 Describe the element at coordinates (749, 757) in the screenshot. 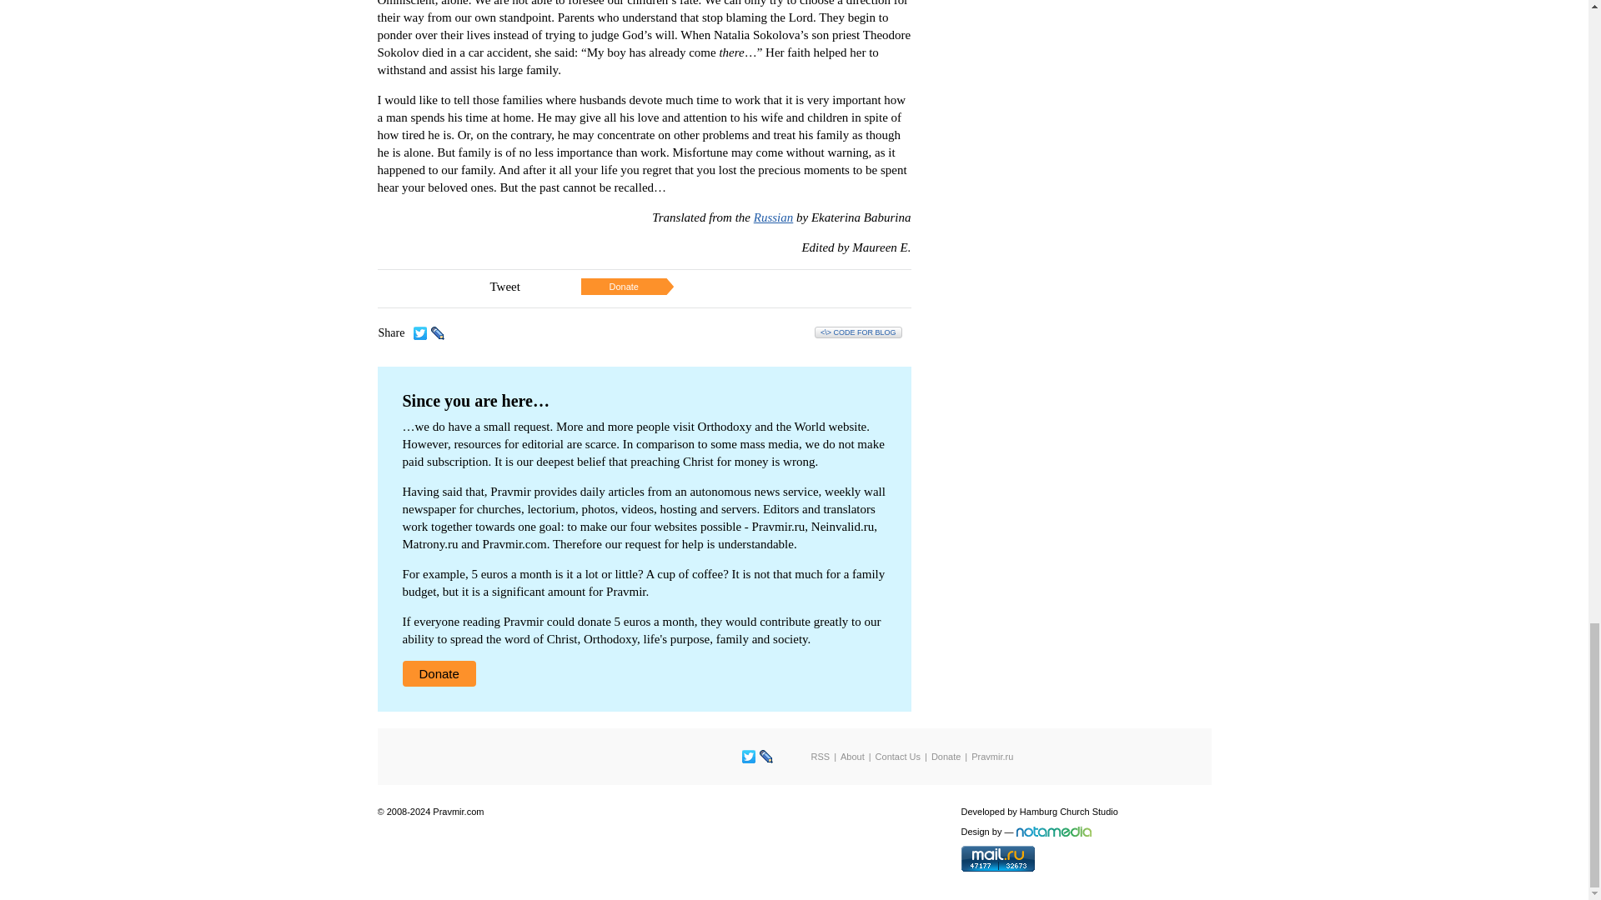

I see `Twitter` at that location.